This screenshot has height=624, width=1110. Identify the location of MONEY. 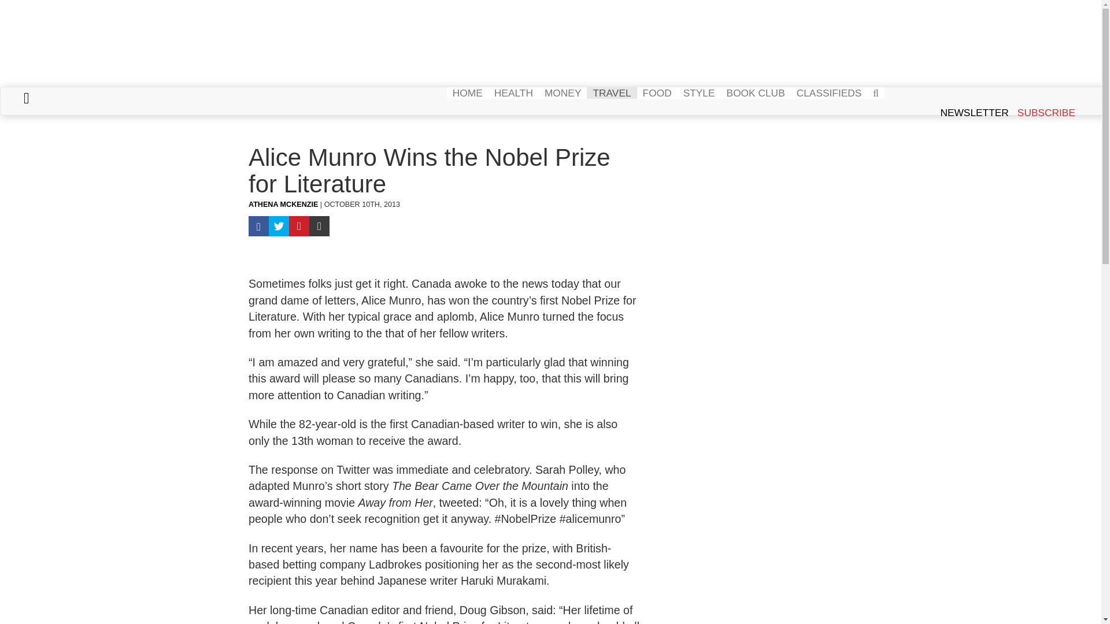
(563, 92).